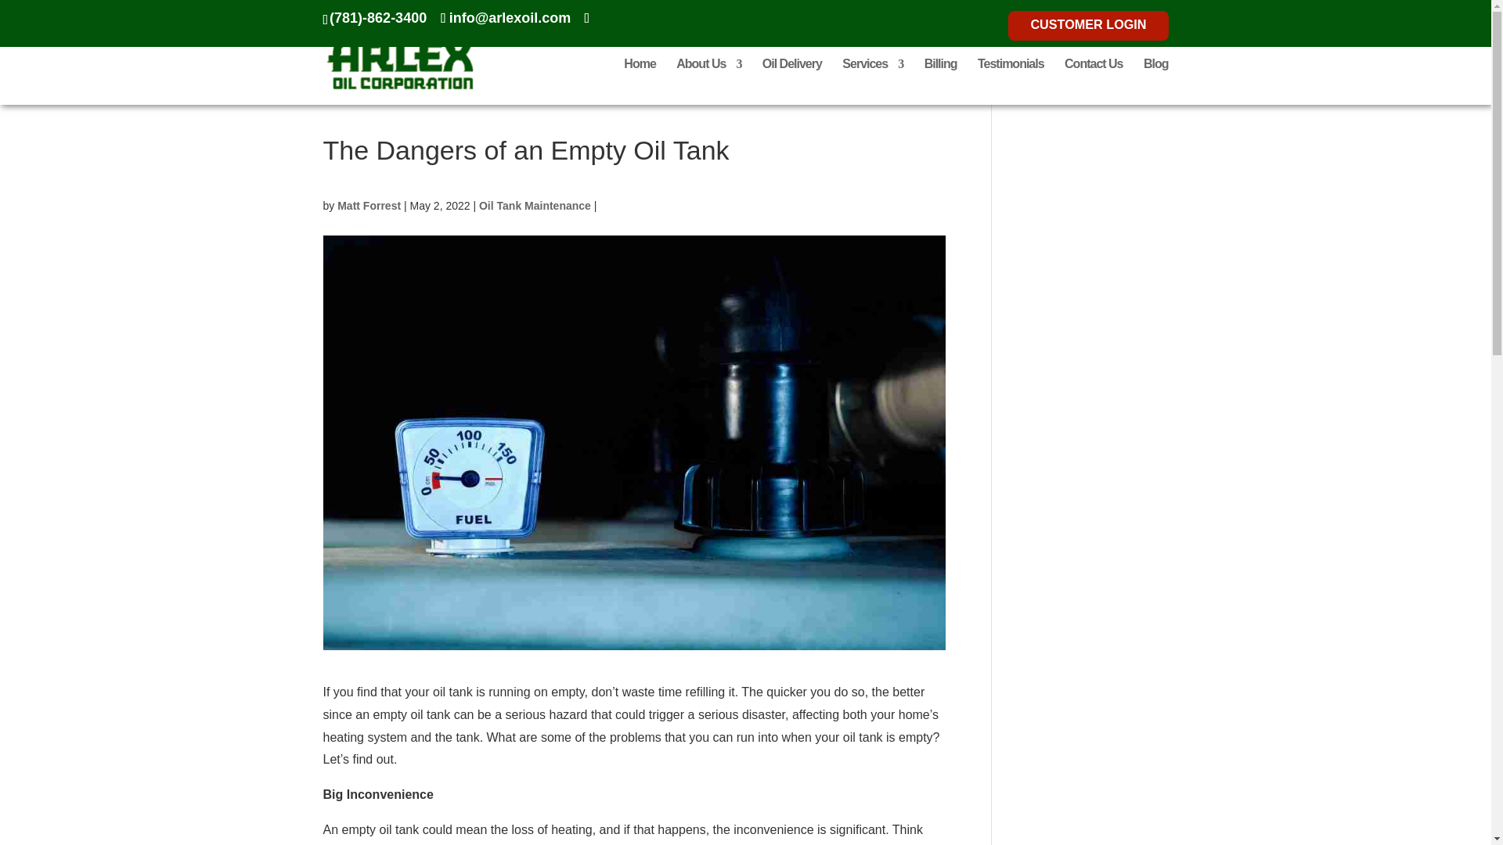 This screenshot has height=845, width=1503. What do you see at coordinates (872, 81) in the screenshot?
I see `Services` at bounding box center [872, 81].